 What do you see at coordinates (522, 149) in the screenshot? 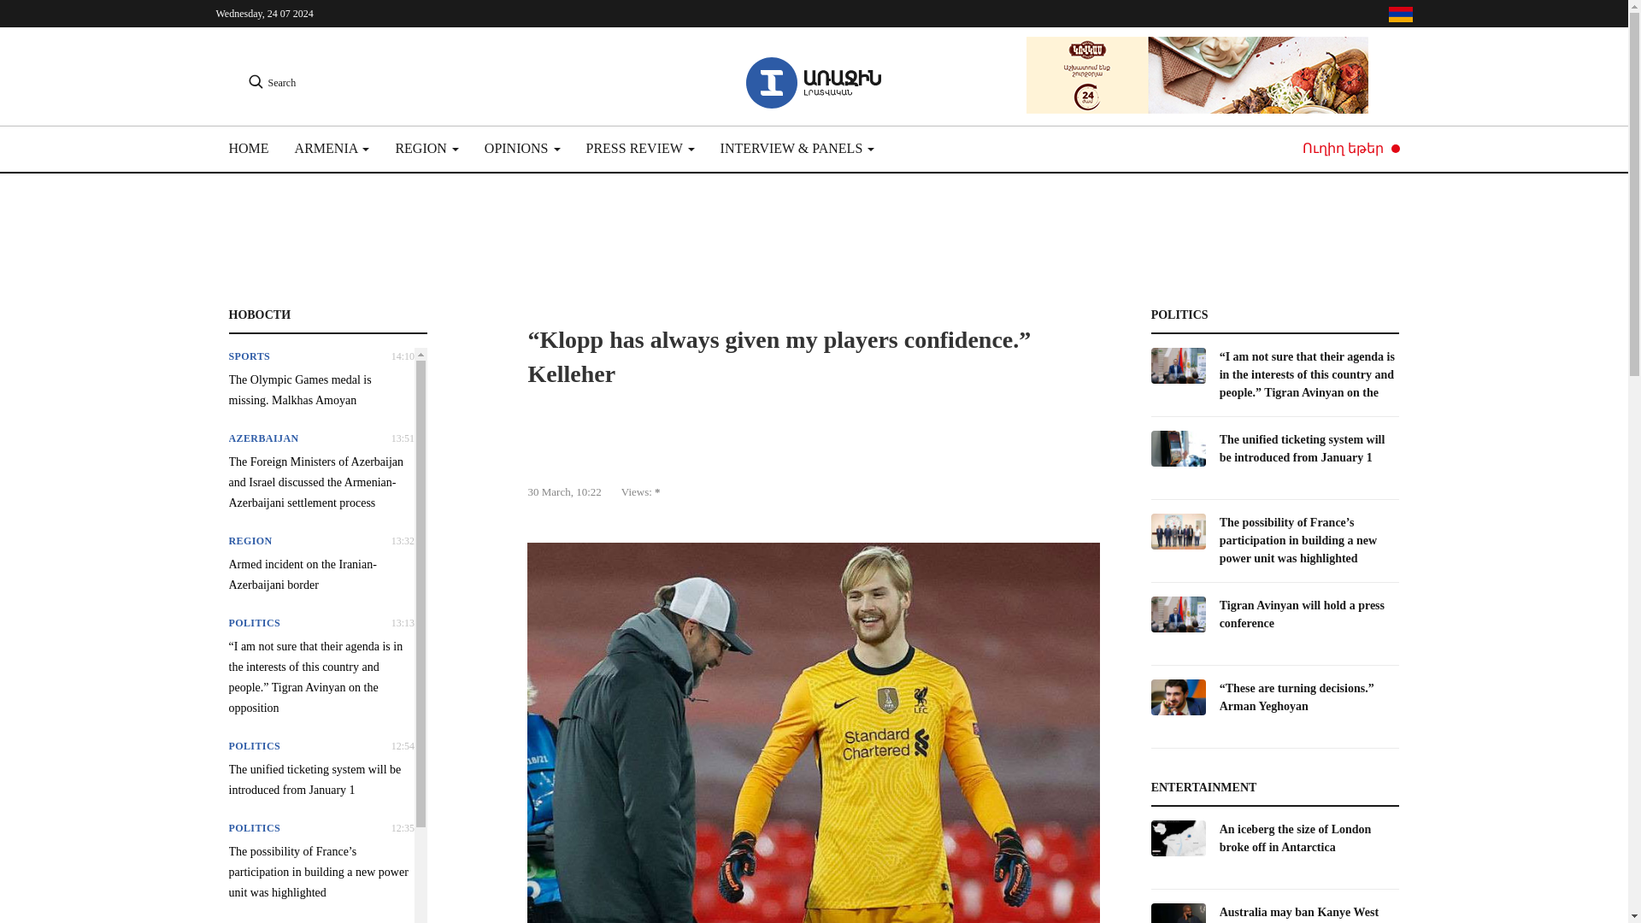
I see `OPINIONS` at bounding box center [522, 149].